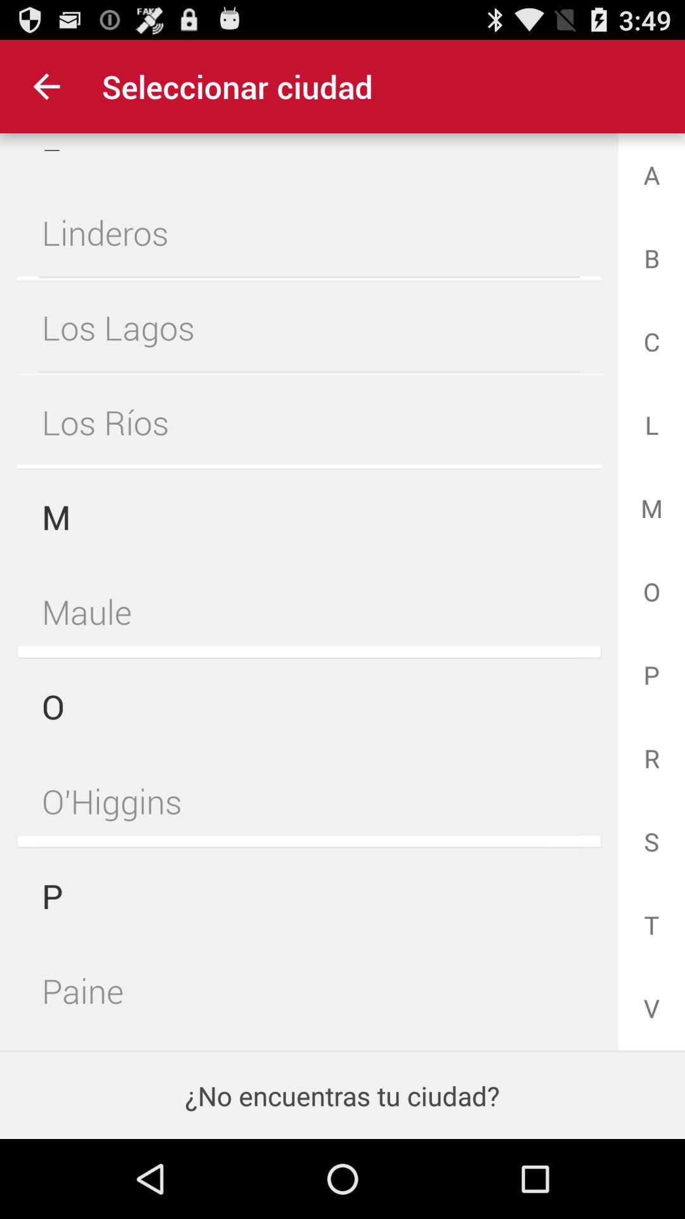  What do you see at coordinates (309, 988) in the screenshot?
I see `tap icon next to v item` at bounding box center [309, 988].